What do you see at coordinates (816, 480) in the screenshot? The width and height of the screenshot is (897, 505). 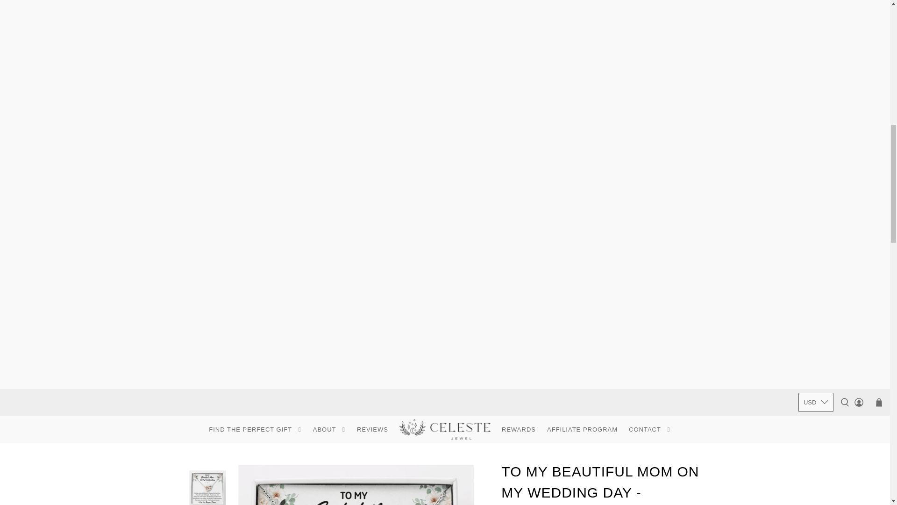 I see `AUD` at bounding box center [816, 480].